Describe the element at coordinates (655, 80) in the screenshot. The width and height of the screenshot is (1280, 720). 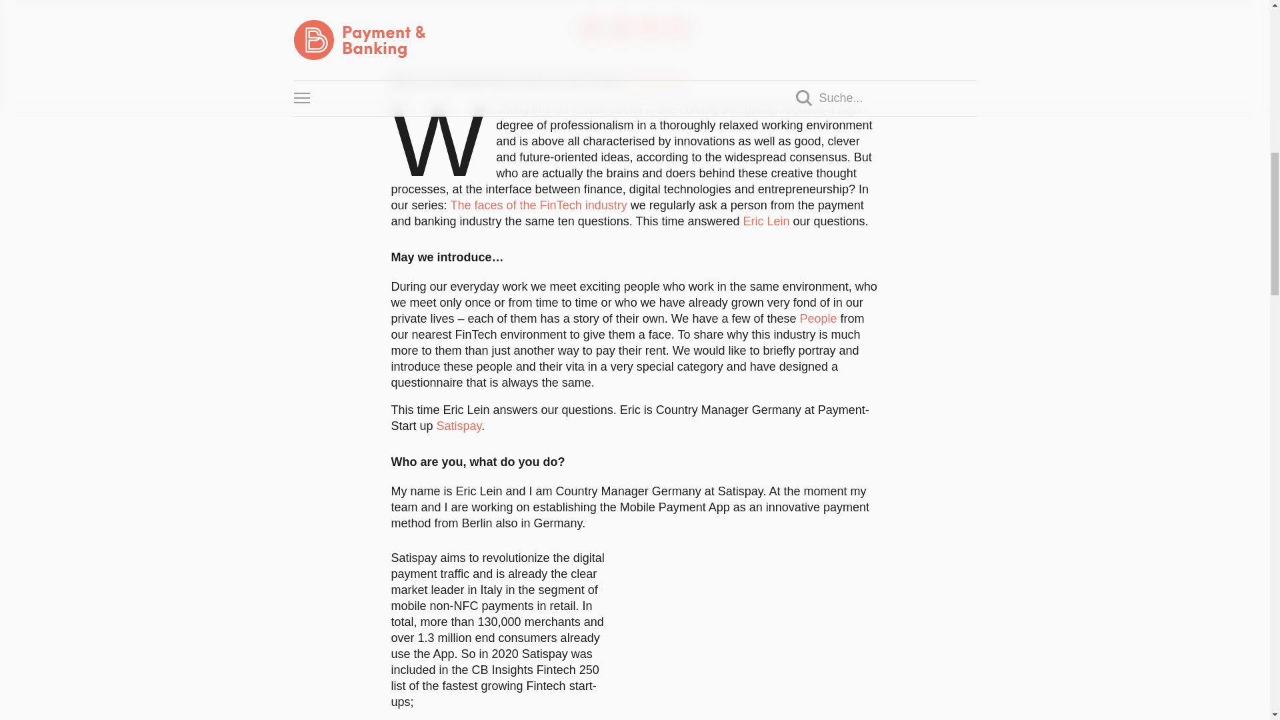
I see `Satispay` at that location.